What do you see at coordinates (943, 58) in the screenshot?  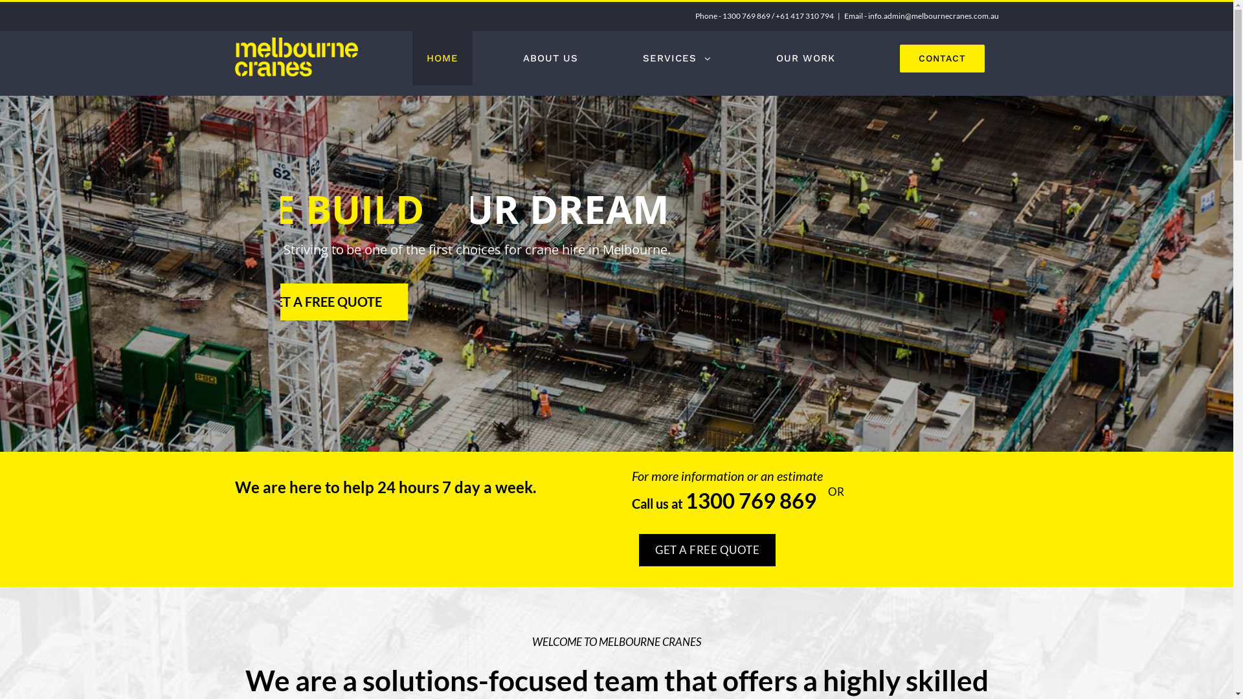 I see `CONTACT` at bounding box center [943, 58].